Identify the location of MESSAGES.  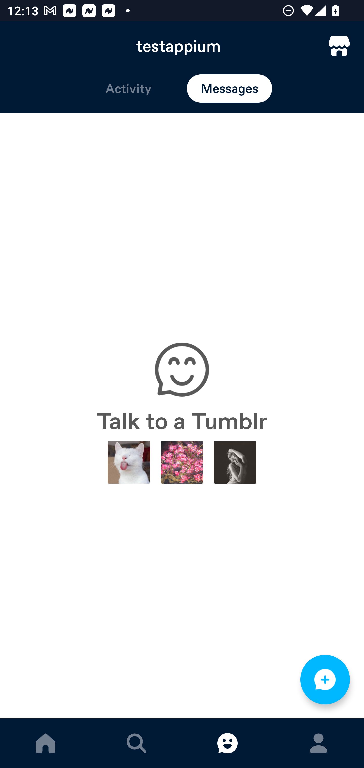
(227, 743).